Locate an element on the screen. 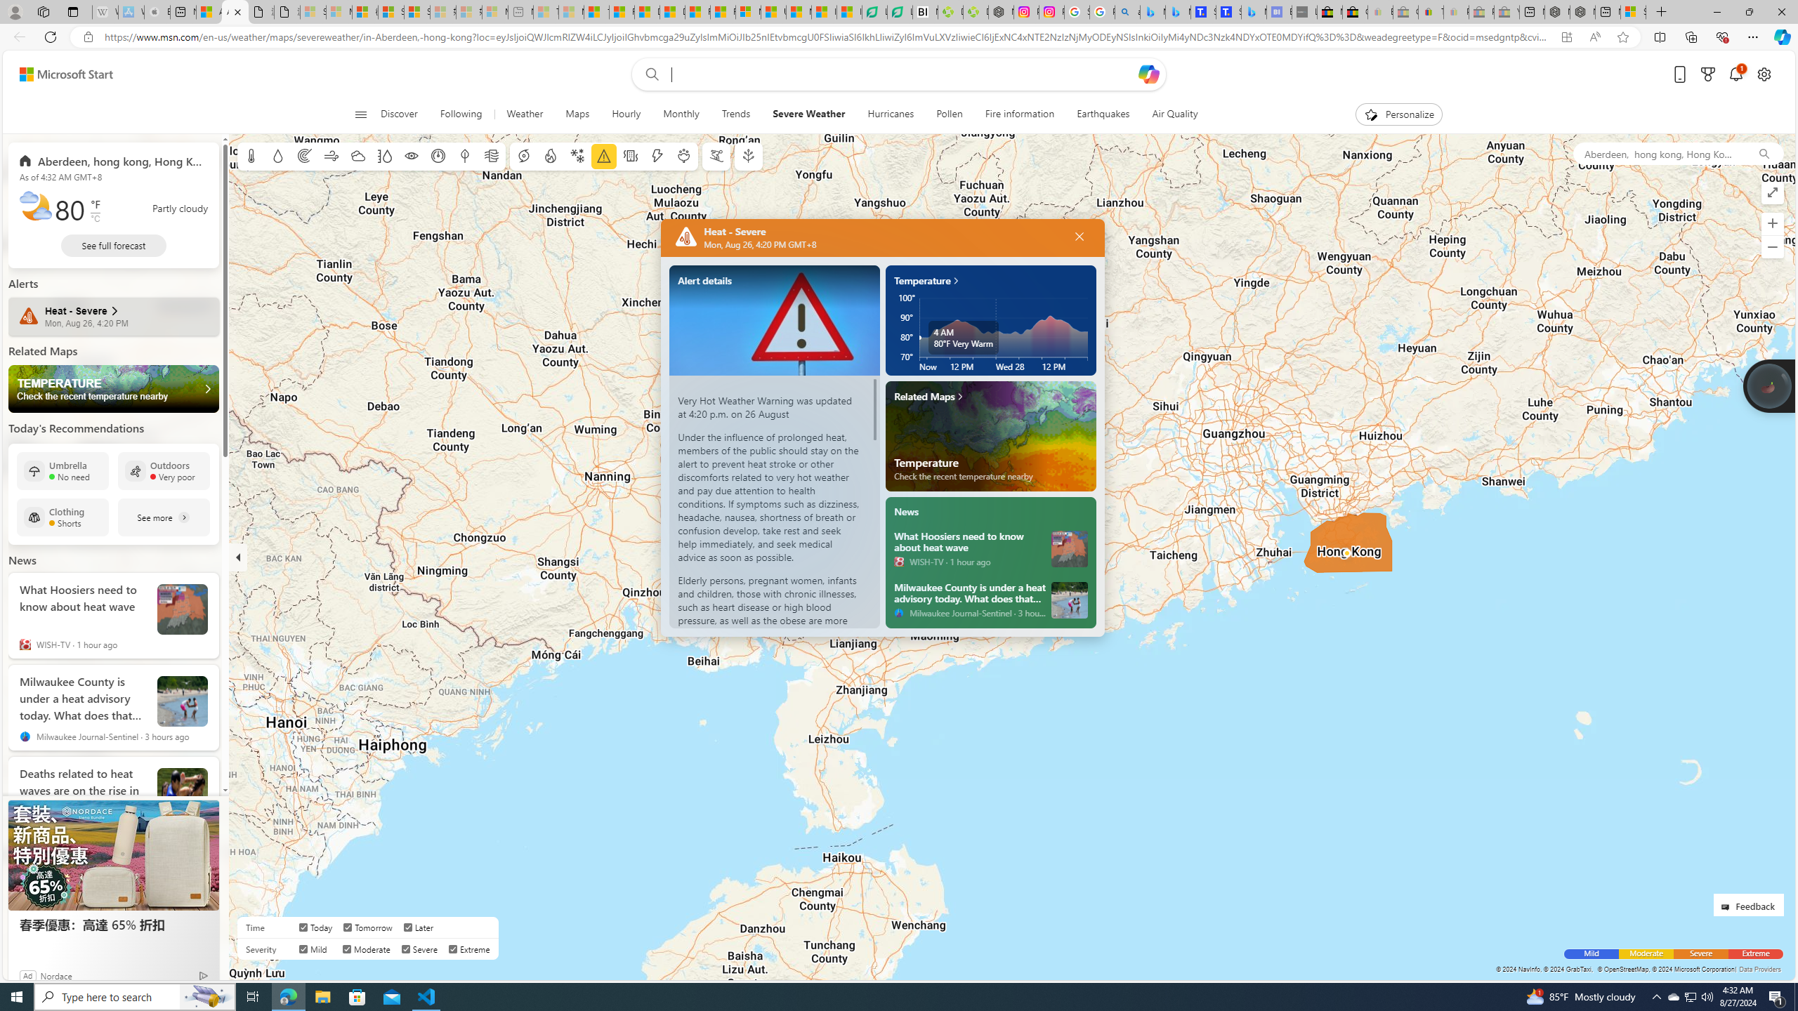 Image resolution: width=1798 pixels, height=1011 pixels. What Hoosiers need to know about heat wave is located at coordinates (1069, 548).